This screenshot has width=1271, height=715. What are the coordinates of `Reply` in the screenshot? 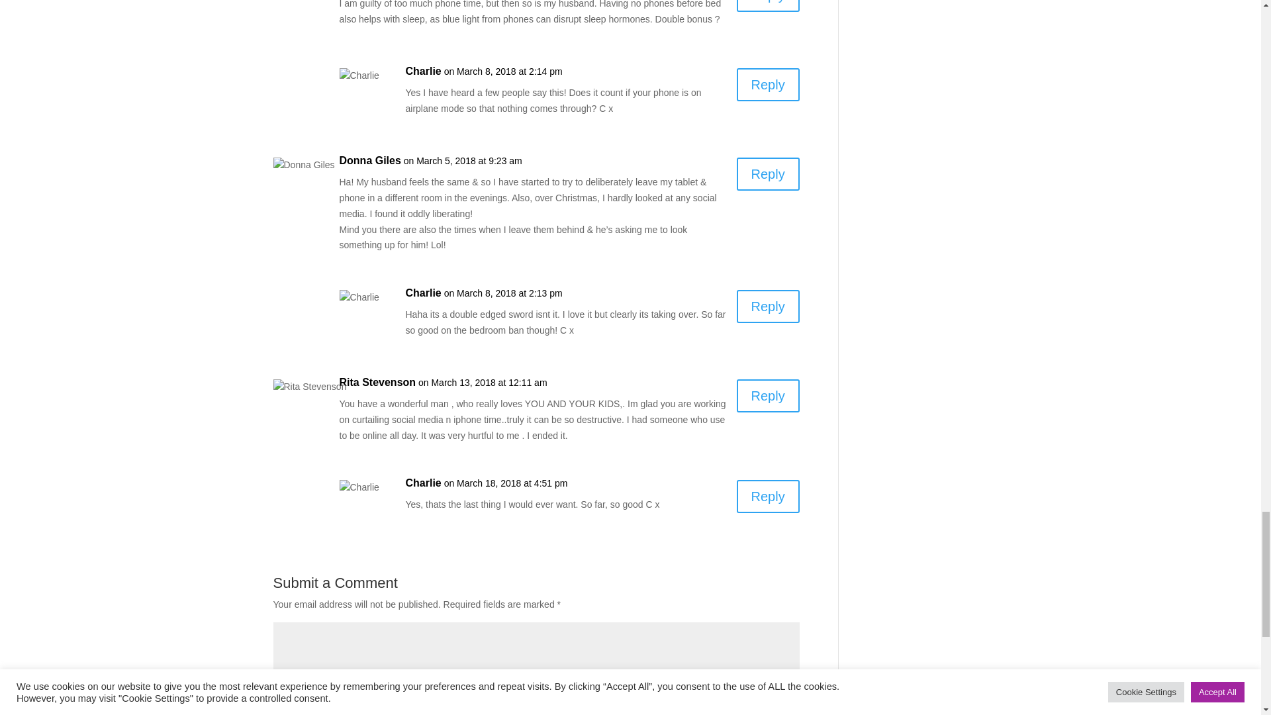 It's located at (768, 173).